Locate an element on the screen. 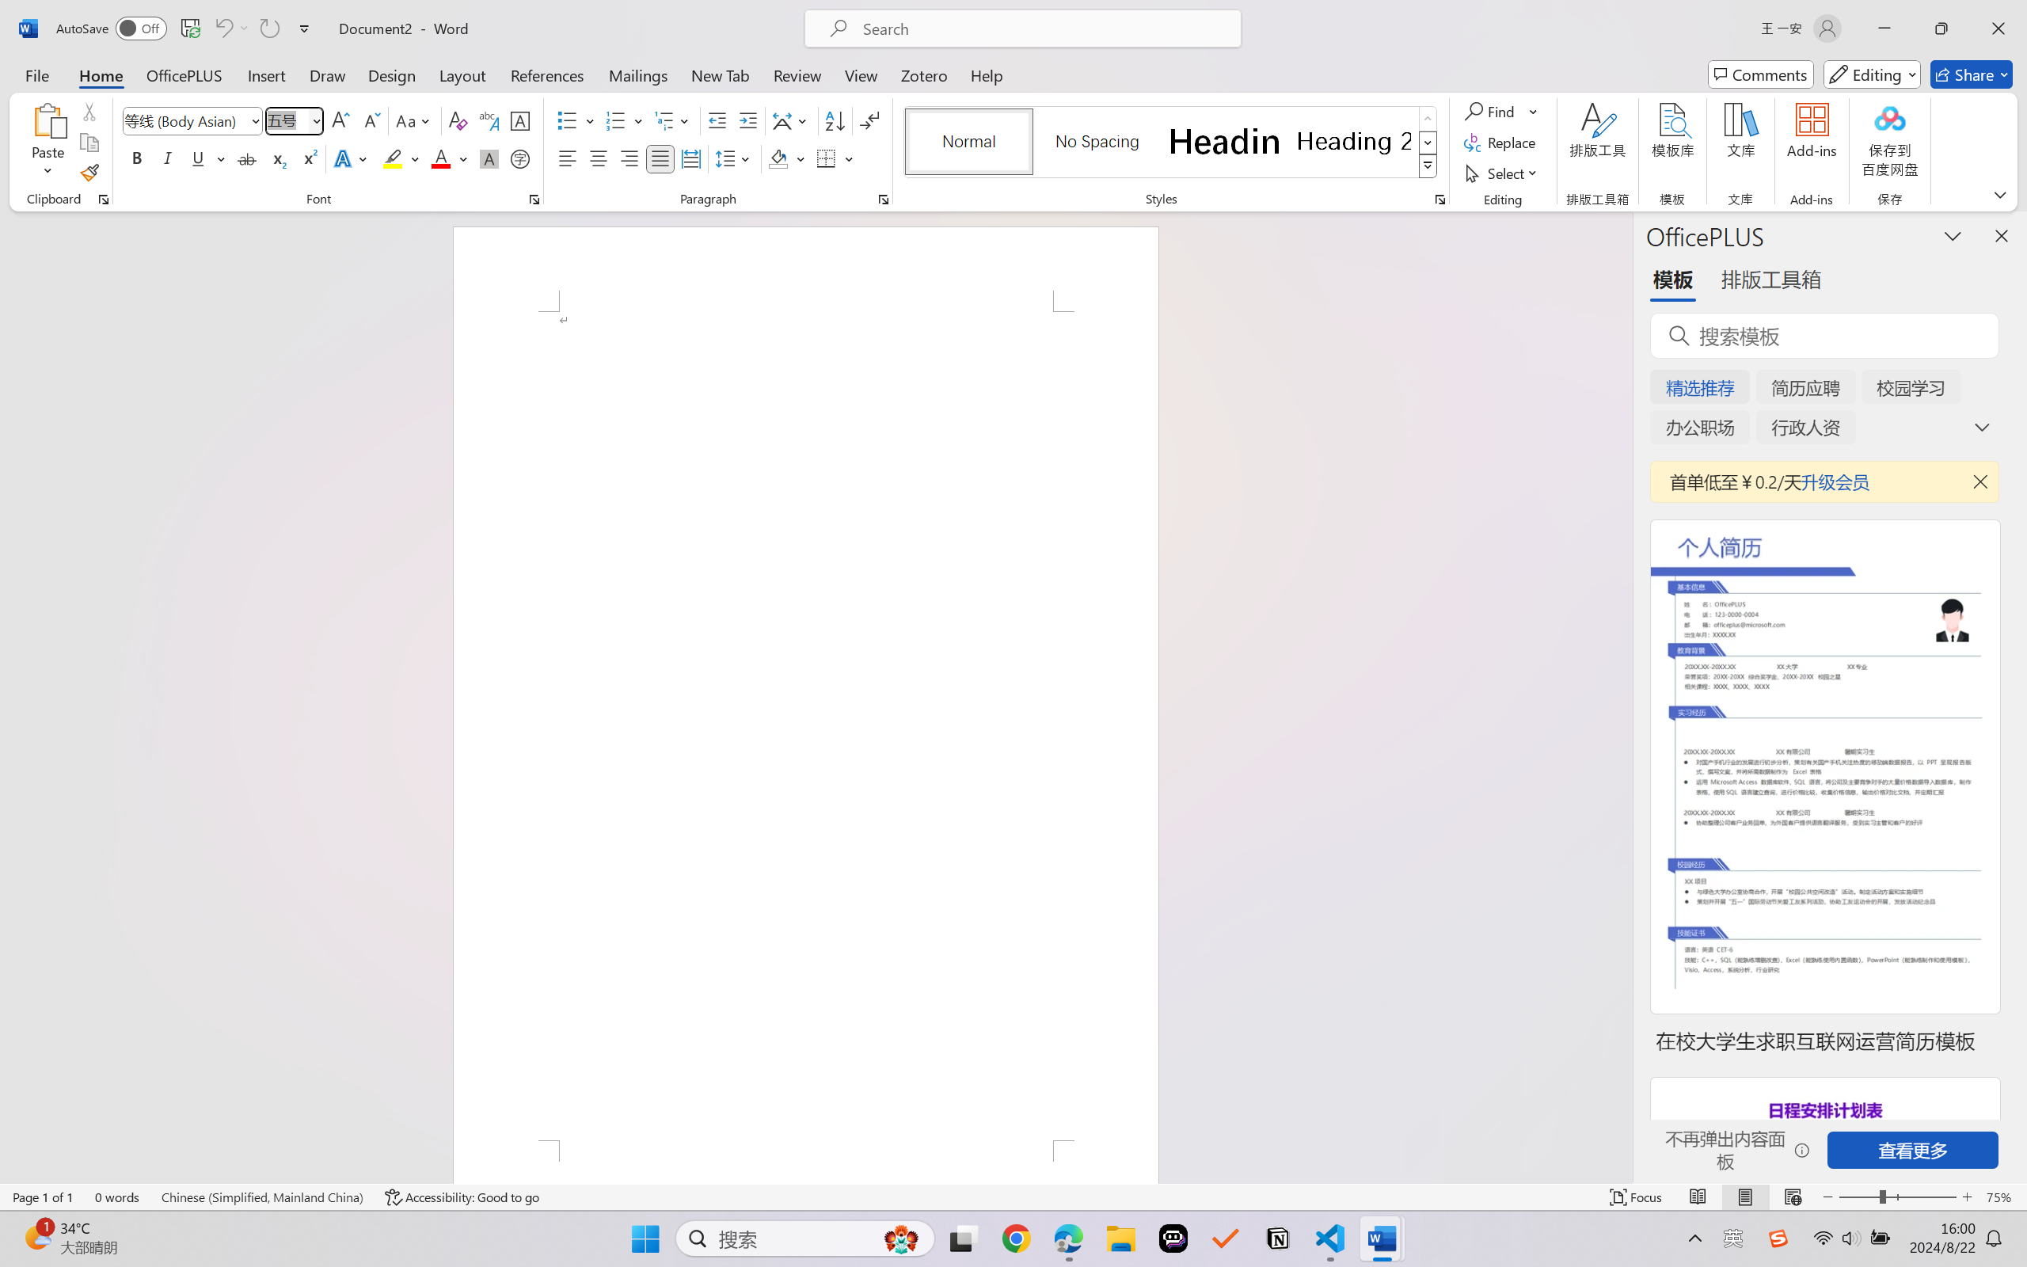  OfficePLUS is located at coordinates (184, 74).